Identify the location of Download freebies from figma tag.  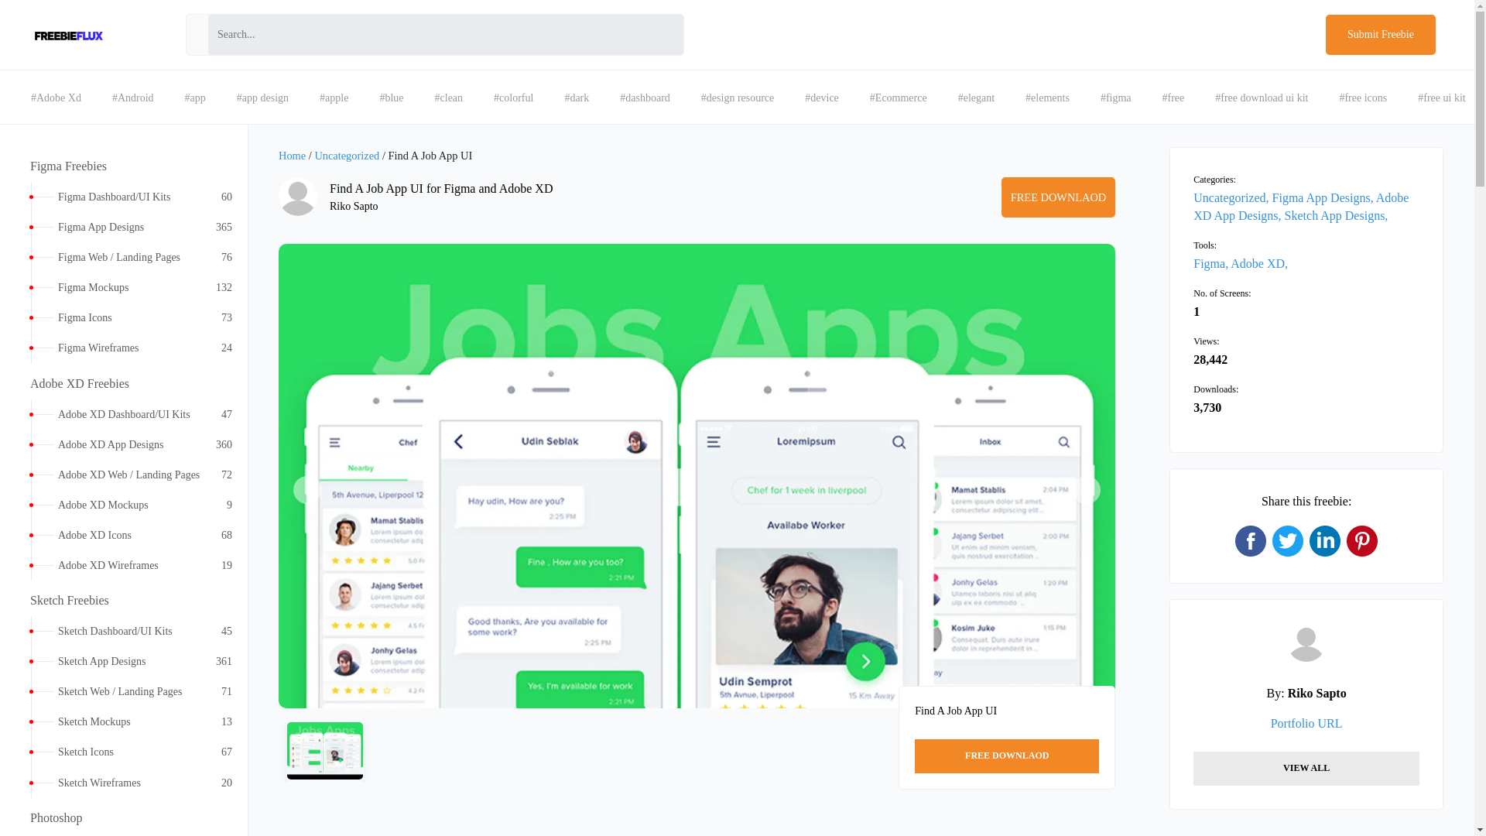
(1116, 98).